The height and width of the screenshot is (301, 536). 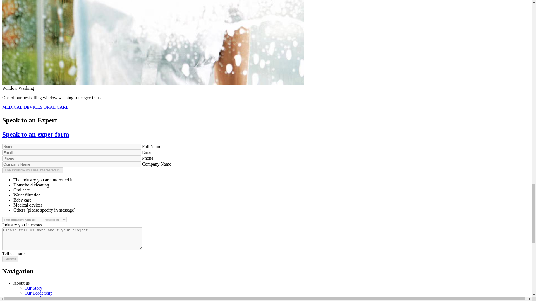 I want to click on The industry you are interested in , so click(x=32, y=170).